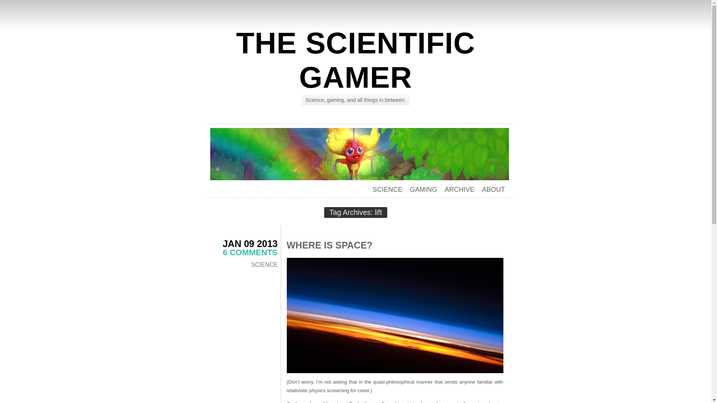 The height and width of the screenshot is (403, 717). Describe the element at coordinates (264, 265) in the screenshot. I see `View all posts in science` at that location.